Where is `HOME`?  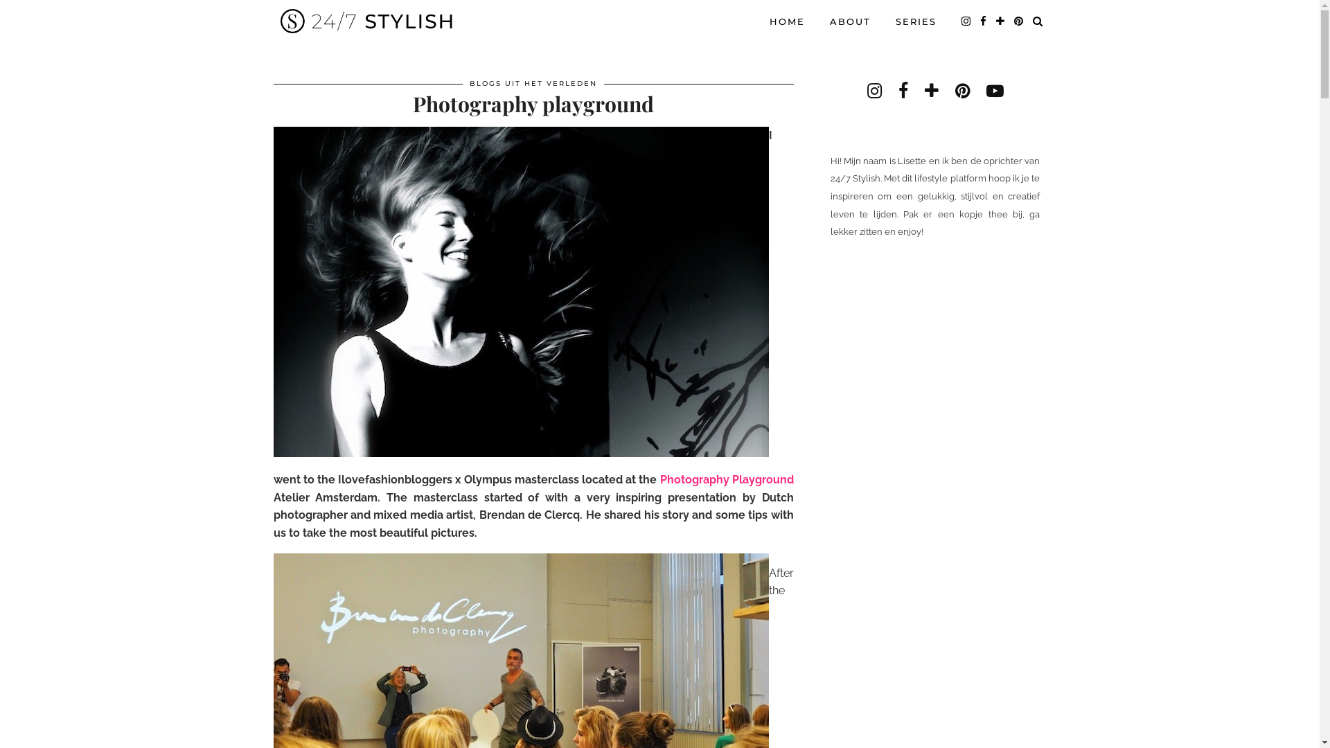 HOME is located at coordinates (787, 21).